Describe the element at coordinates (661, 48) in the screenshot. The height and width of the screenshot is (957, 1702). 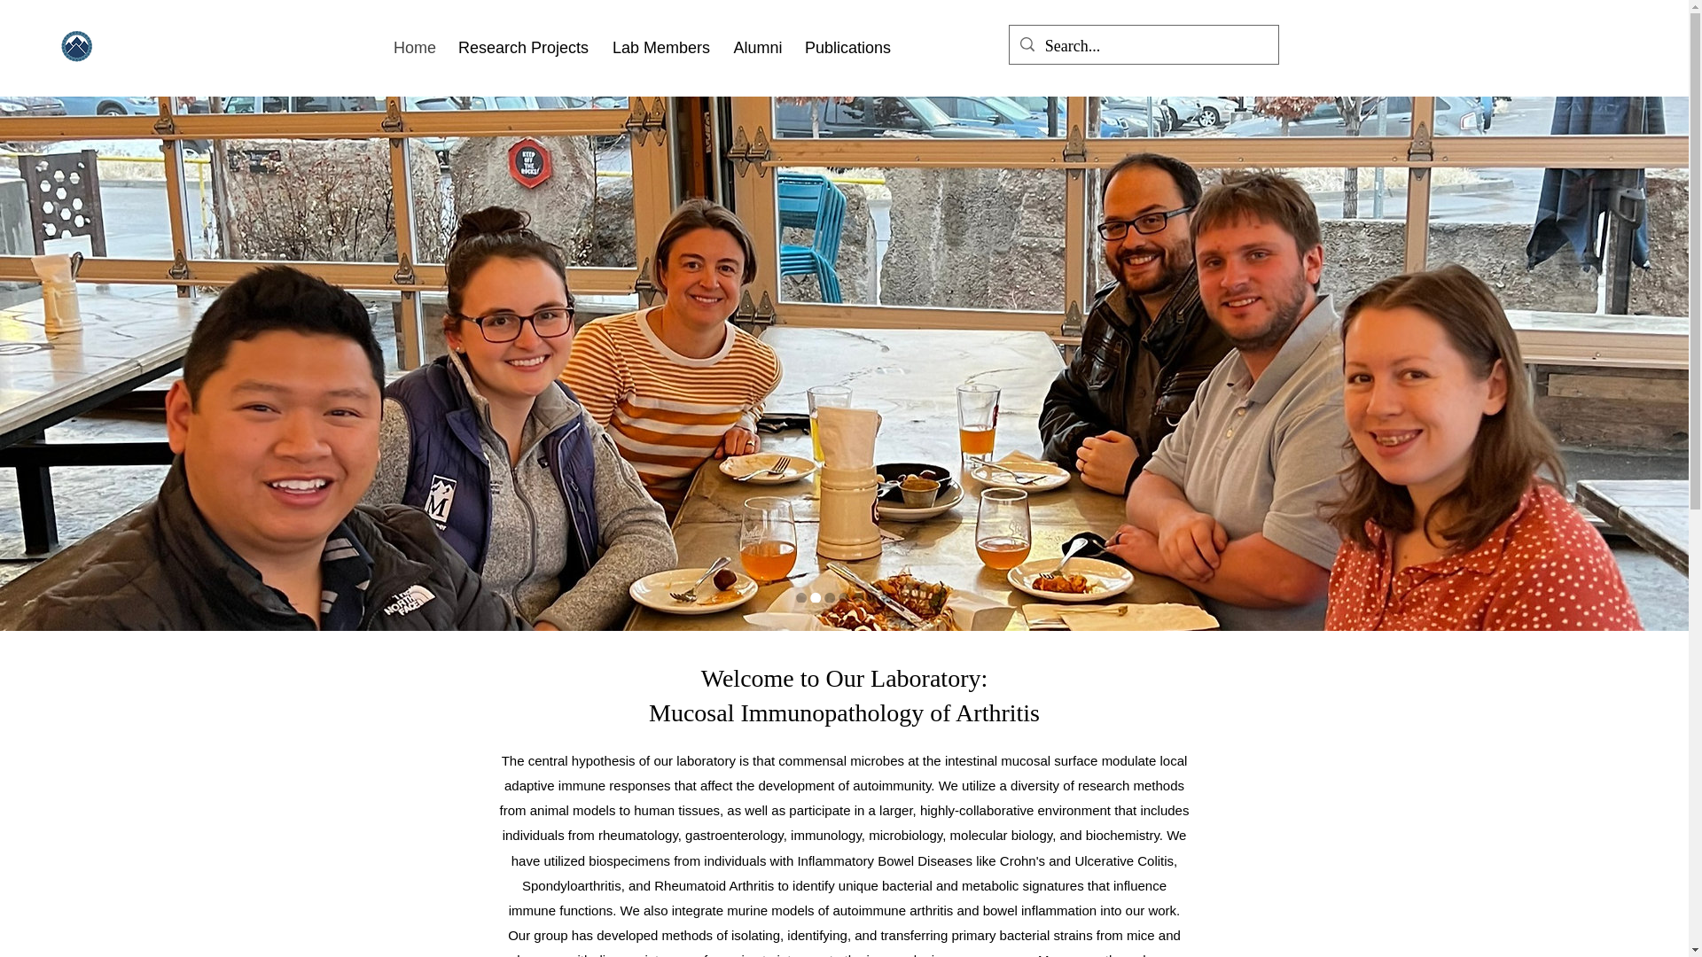
I see `Lab Members` at that location.